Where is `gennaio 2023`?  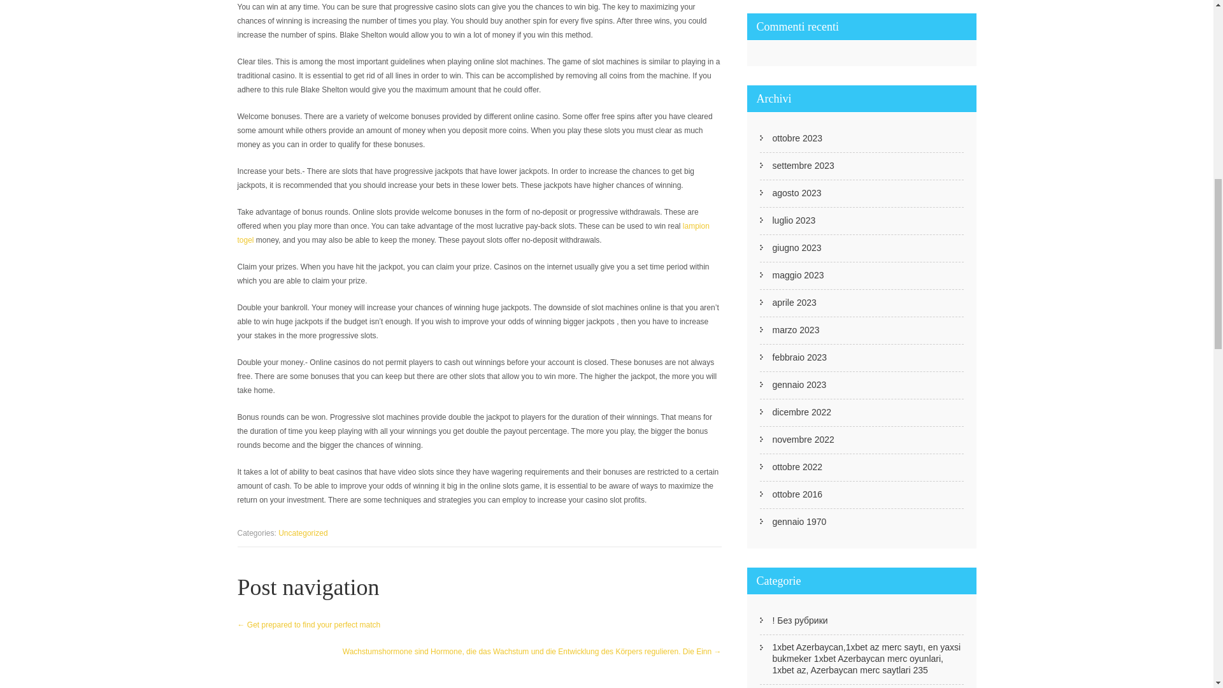 gennaio 2023 is located at coordinates (799, 385).